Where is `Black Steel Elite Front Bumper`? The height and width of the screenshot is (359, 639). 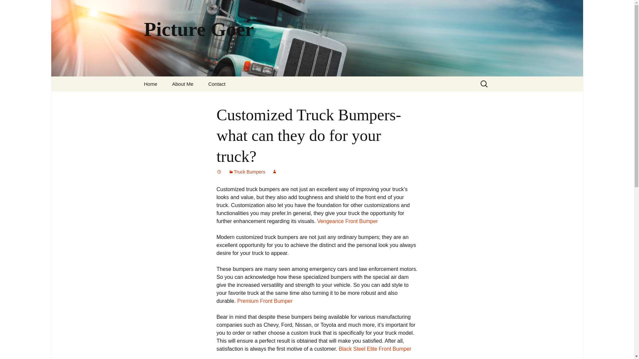 Black Steel Elite Front Bumper is located at coordinates (375, 349).